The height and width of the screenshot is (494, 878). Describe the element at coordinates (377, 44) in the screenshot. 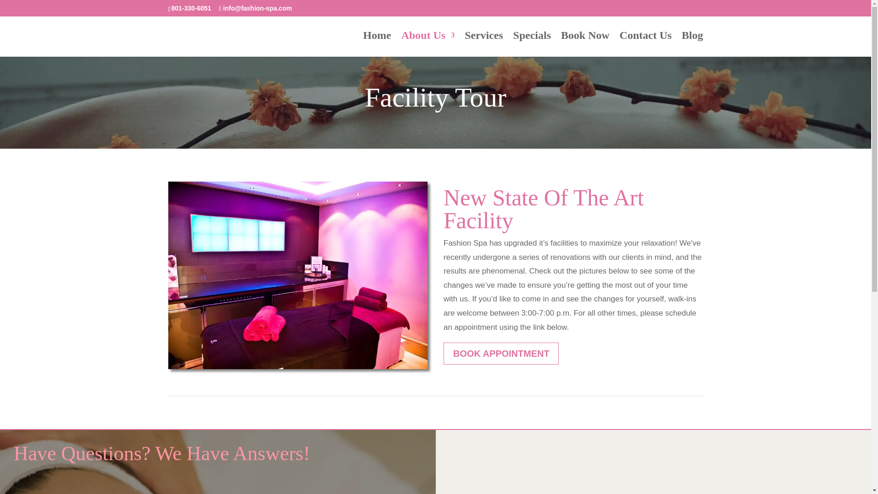

I see `Home` at that location.